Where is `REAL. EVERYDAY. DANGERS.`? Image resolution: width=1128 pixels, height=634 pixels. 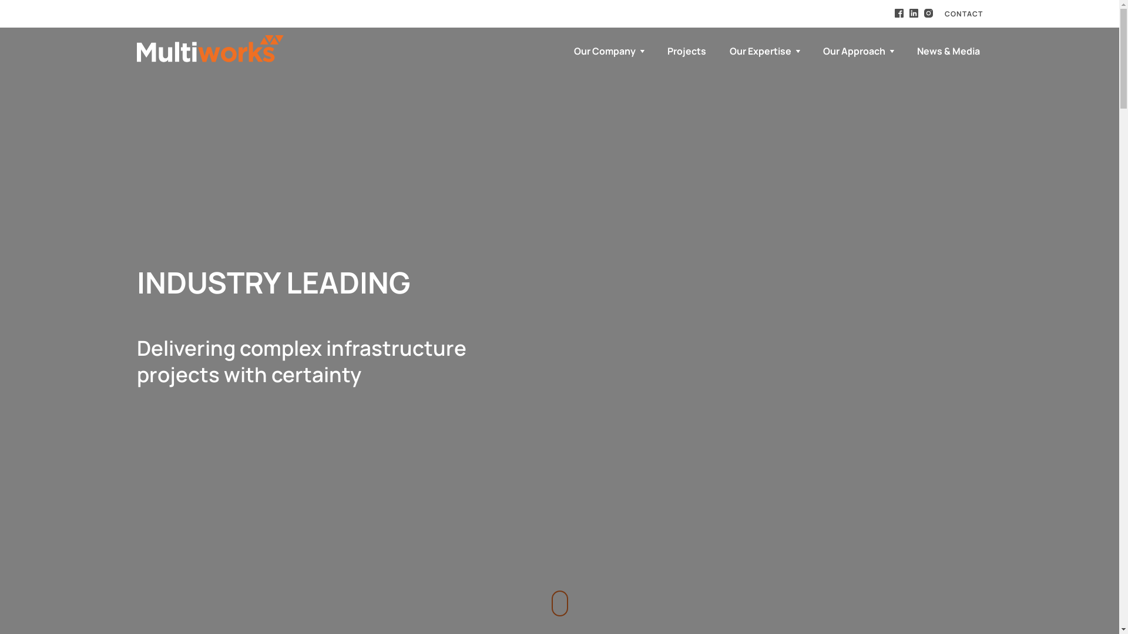
REAL. EVERYDAY. DANGERS. is located at coordinates (257, 393).